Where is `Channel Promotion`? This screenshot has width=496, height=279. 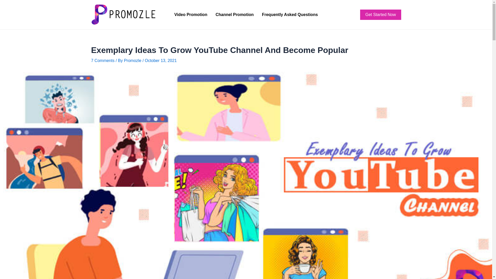
Channel Promotion is located at coordinates (235, 15).